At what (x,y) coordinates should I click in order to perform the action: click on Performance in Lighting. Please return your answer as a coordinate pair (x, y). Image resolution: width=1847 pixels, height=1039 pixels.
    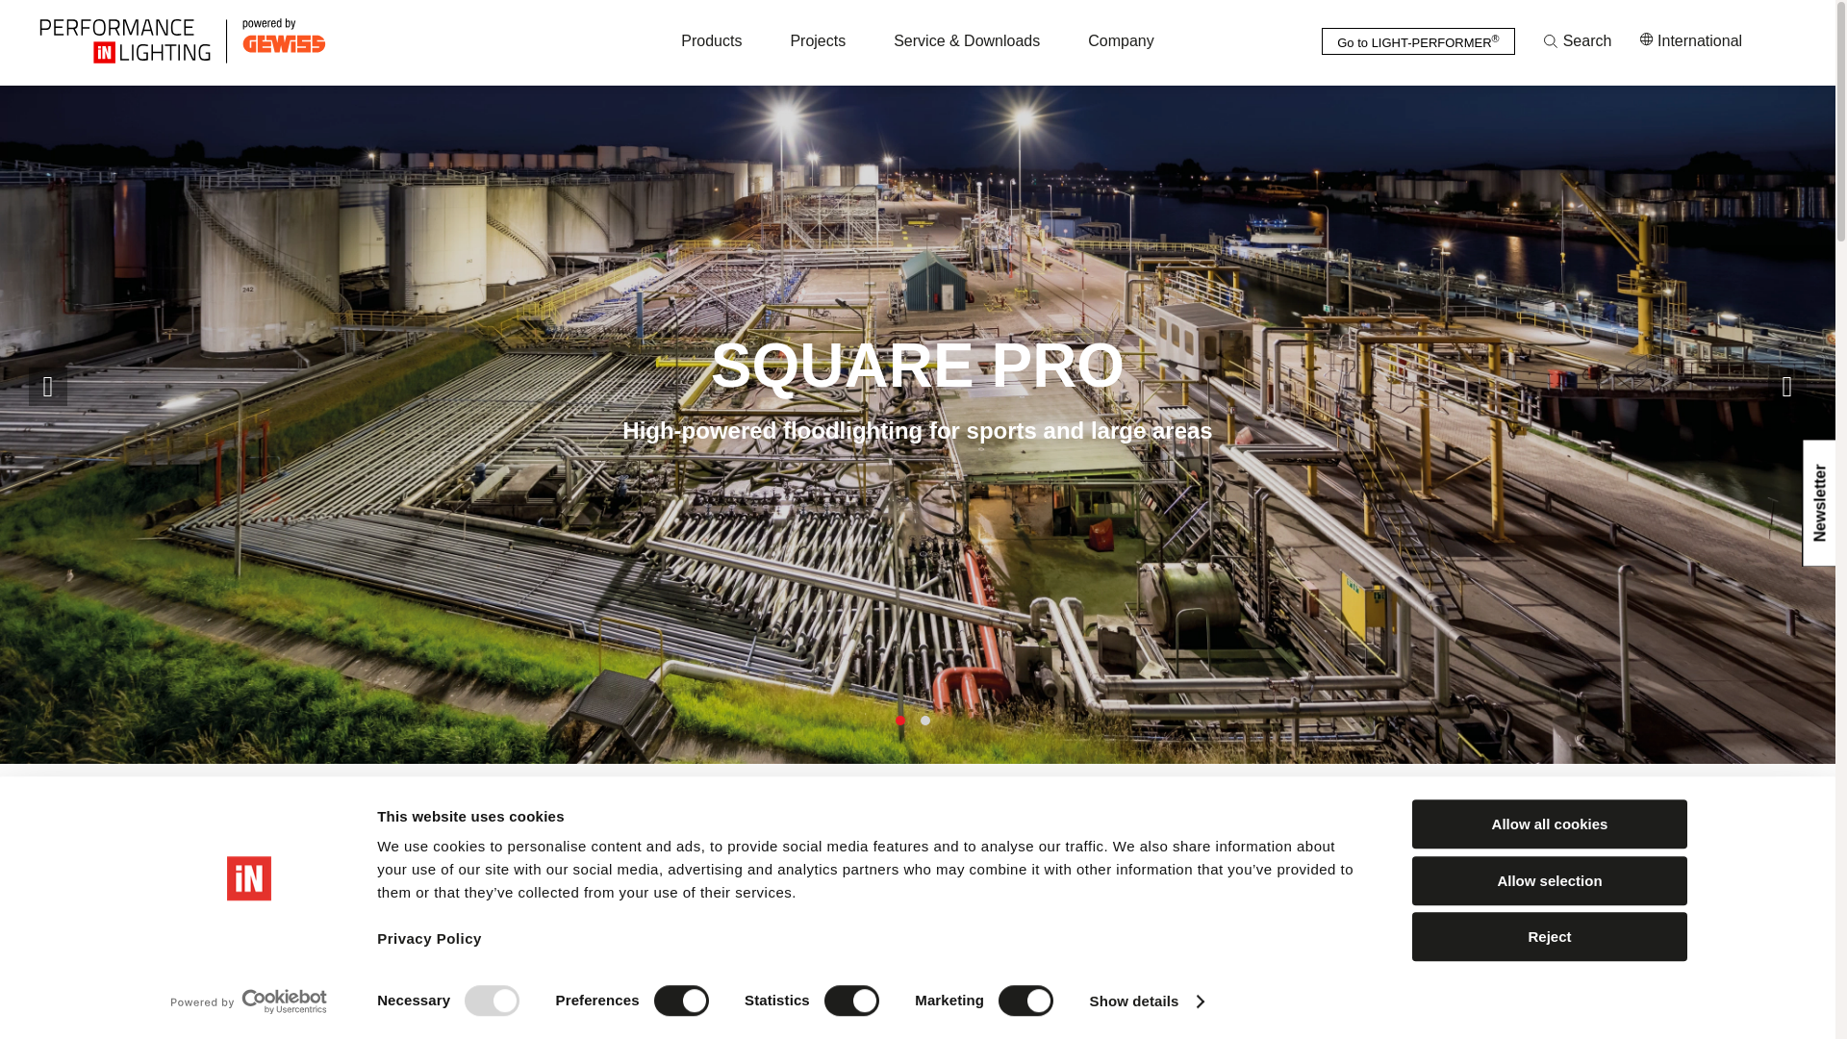
    Looking at the image, I should click on (302, 40).